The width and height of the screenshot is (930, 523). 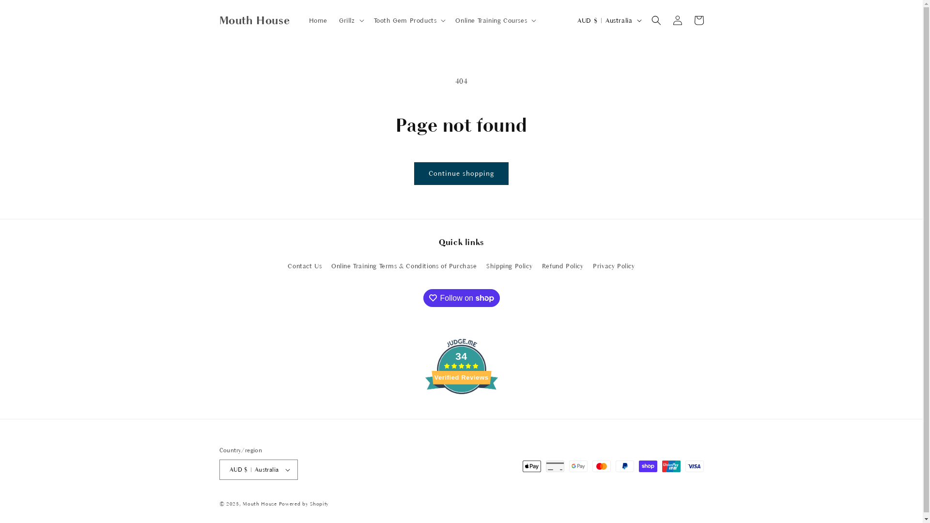 I want to click on Home, so click(x=318, y=20).